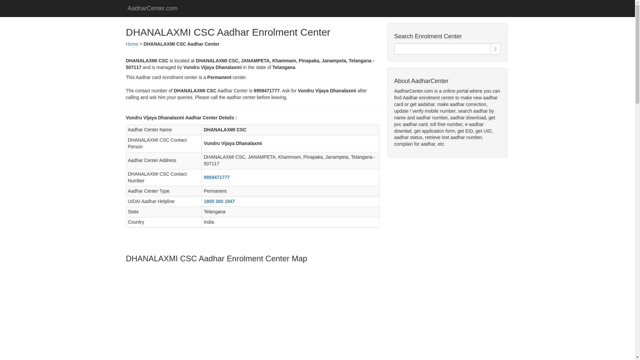  What do you see at coordinates (219, 201) in the screenshot?
I see `1800 300 1947` at bounding box center [219, 201].